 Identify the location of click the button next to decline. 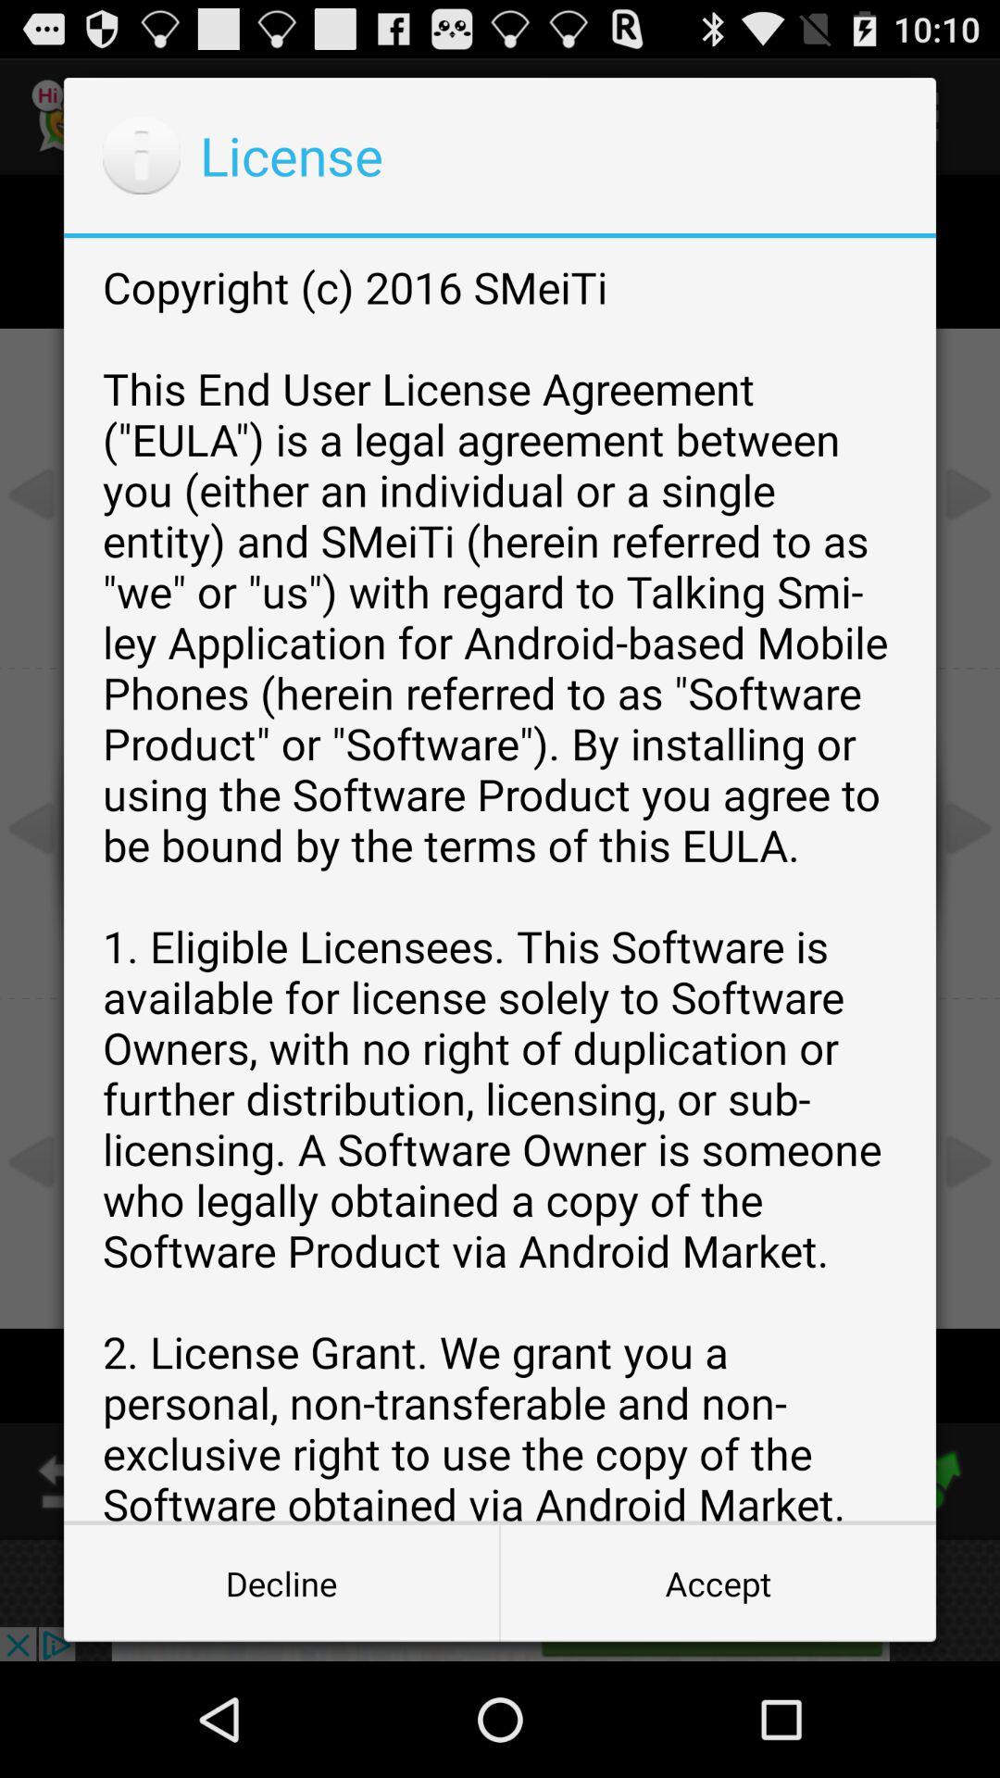
(718, 1584).